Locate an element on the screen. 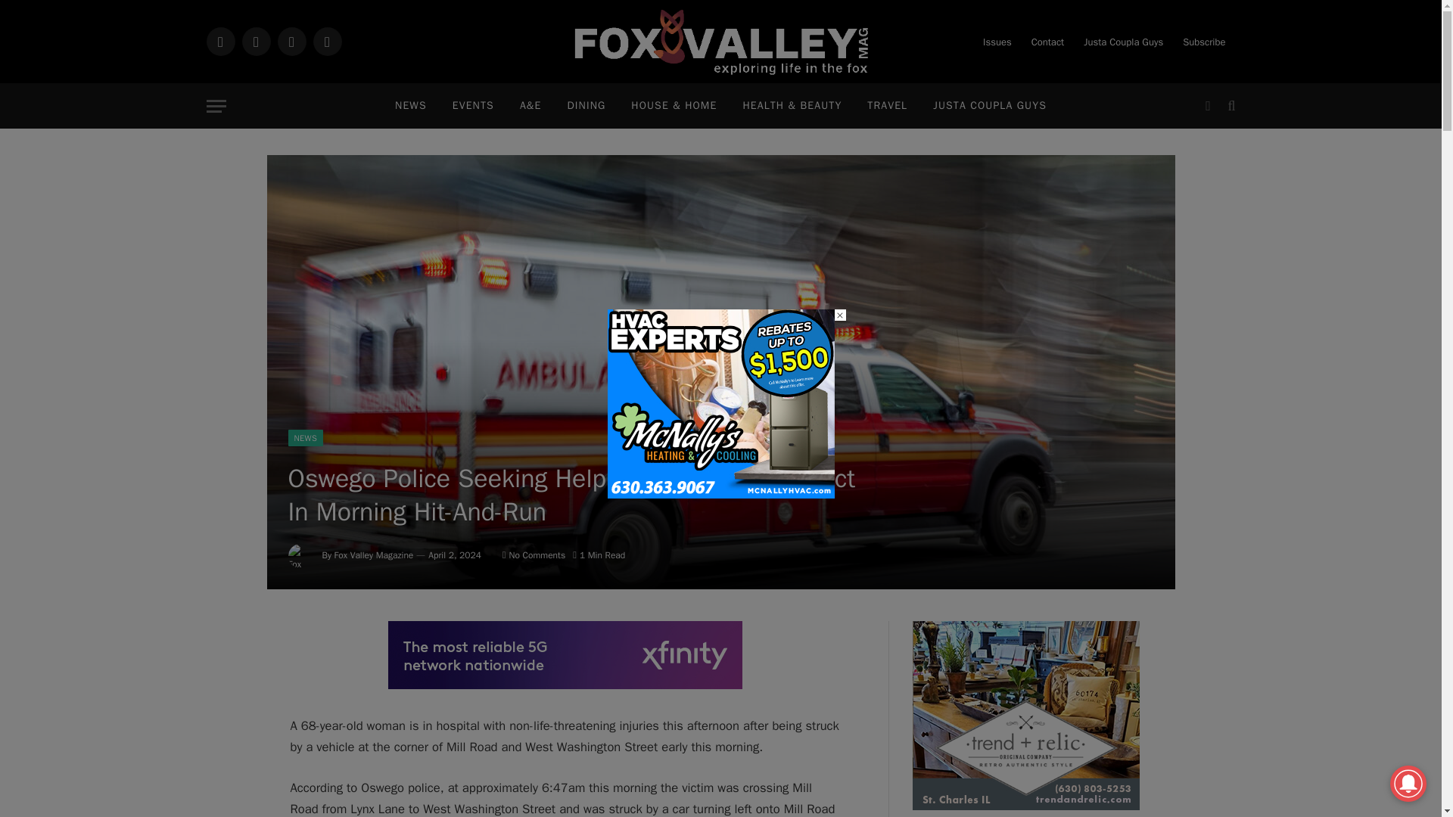 The image size is (1453, 817). EVENTS is located at coordinates (474, 106).